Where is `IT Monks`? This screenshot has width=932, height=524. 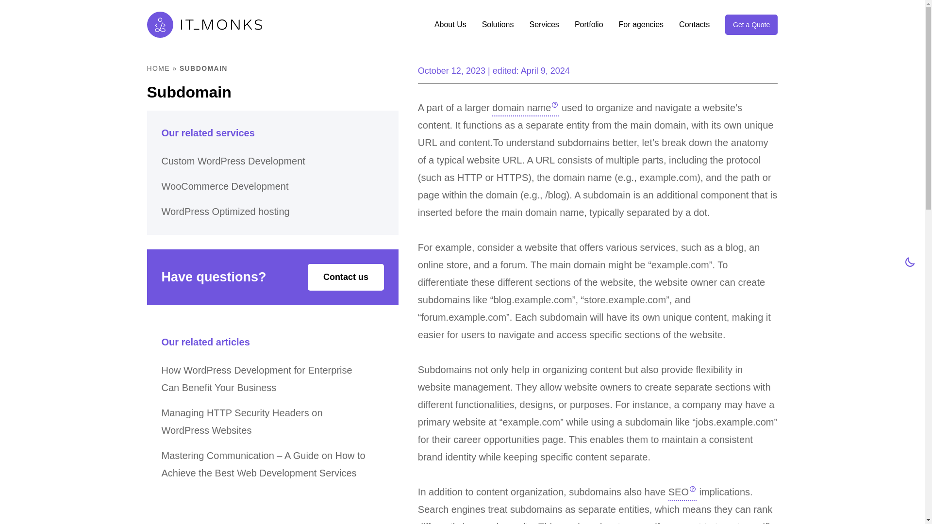
IT Monks is located at coordinates (204, 24).